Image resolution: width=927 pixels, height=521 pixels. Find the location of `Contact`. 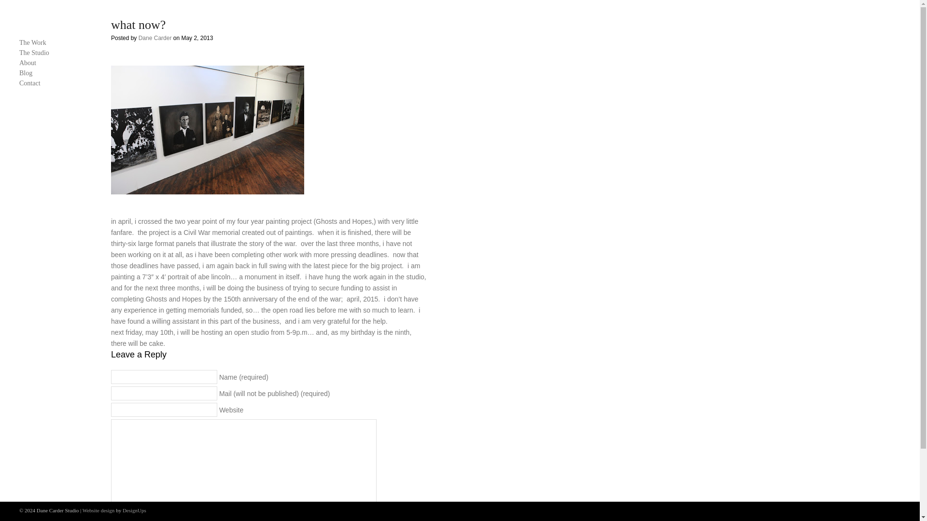

Contact is located at coordinates (56, 83).